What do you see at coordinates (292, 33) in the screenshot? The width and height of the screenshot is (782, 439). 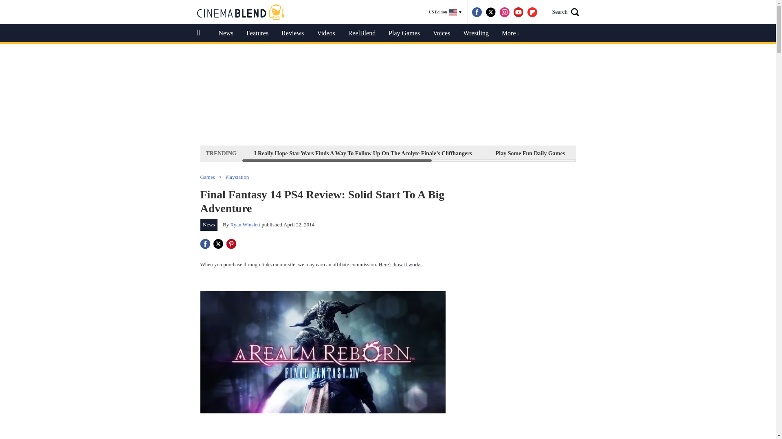 I see `Reviews` at bounding box center [292, 33].